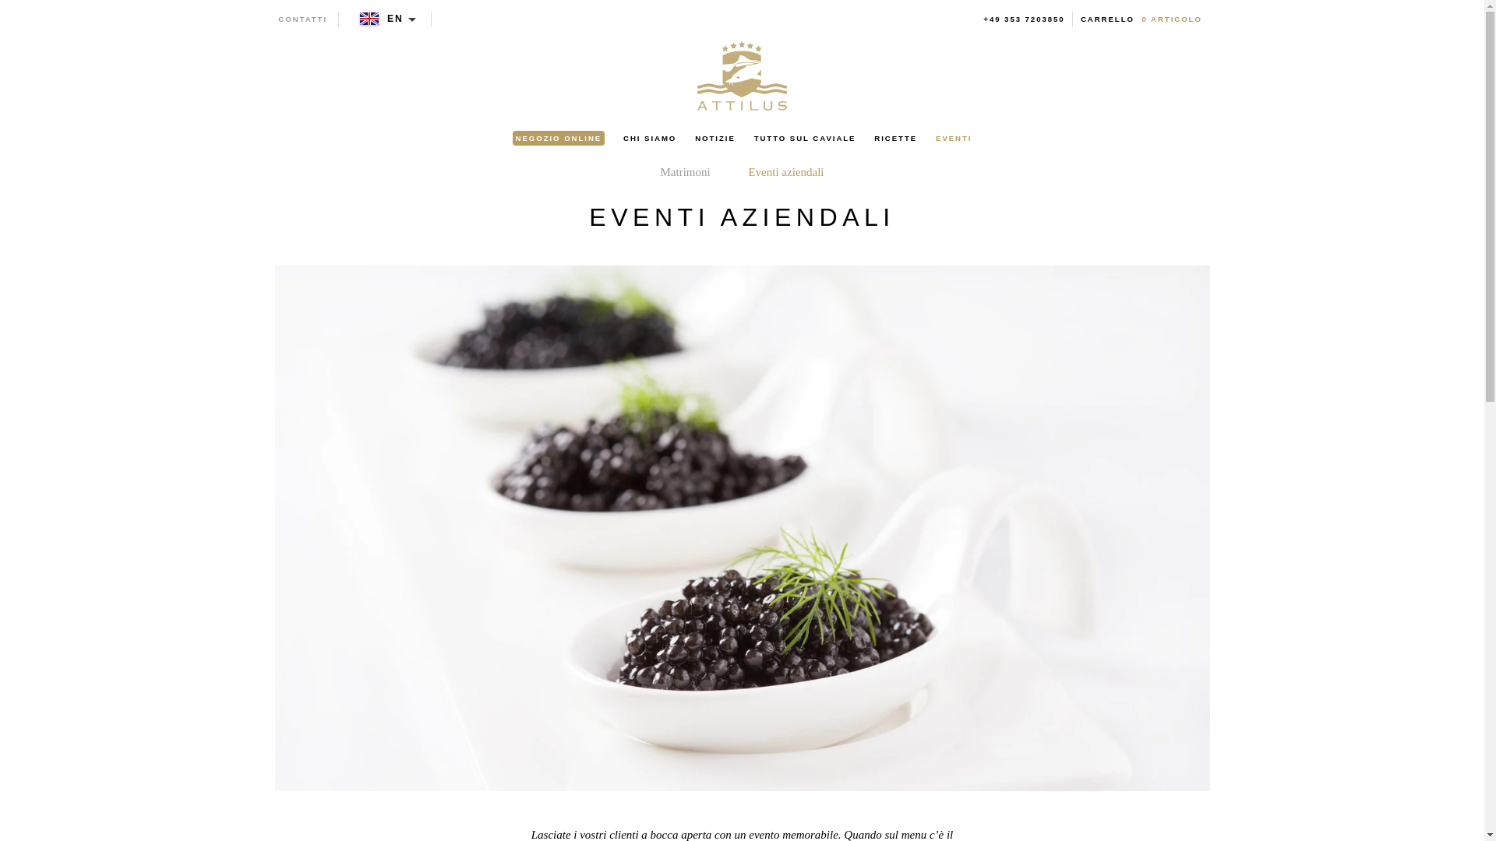 The image size is (1496, 841). What do you see at coordinates (715, 139) in the screenshot?
I see `NOTIZIE` at bounding box center [715, 139].